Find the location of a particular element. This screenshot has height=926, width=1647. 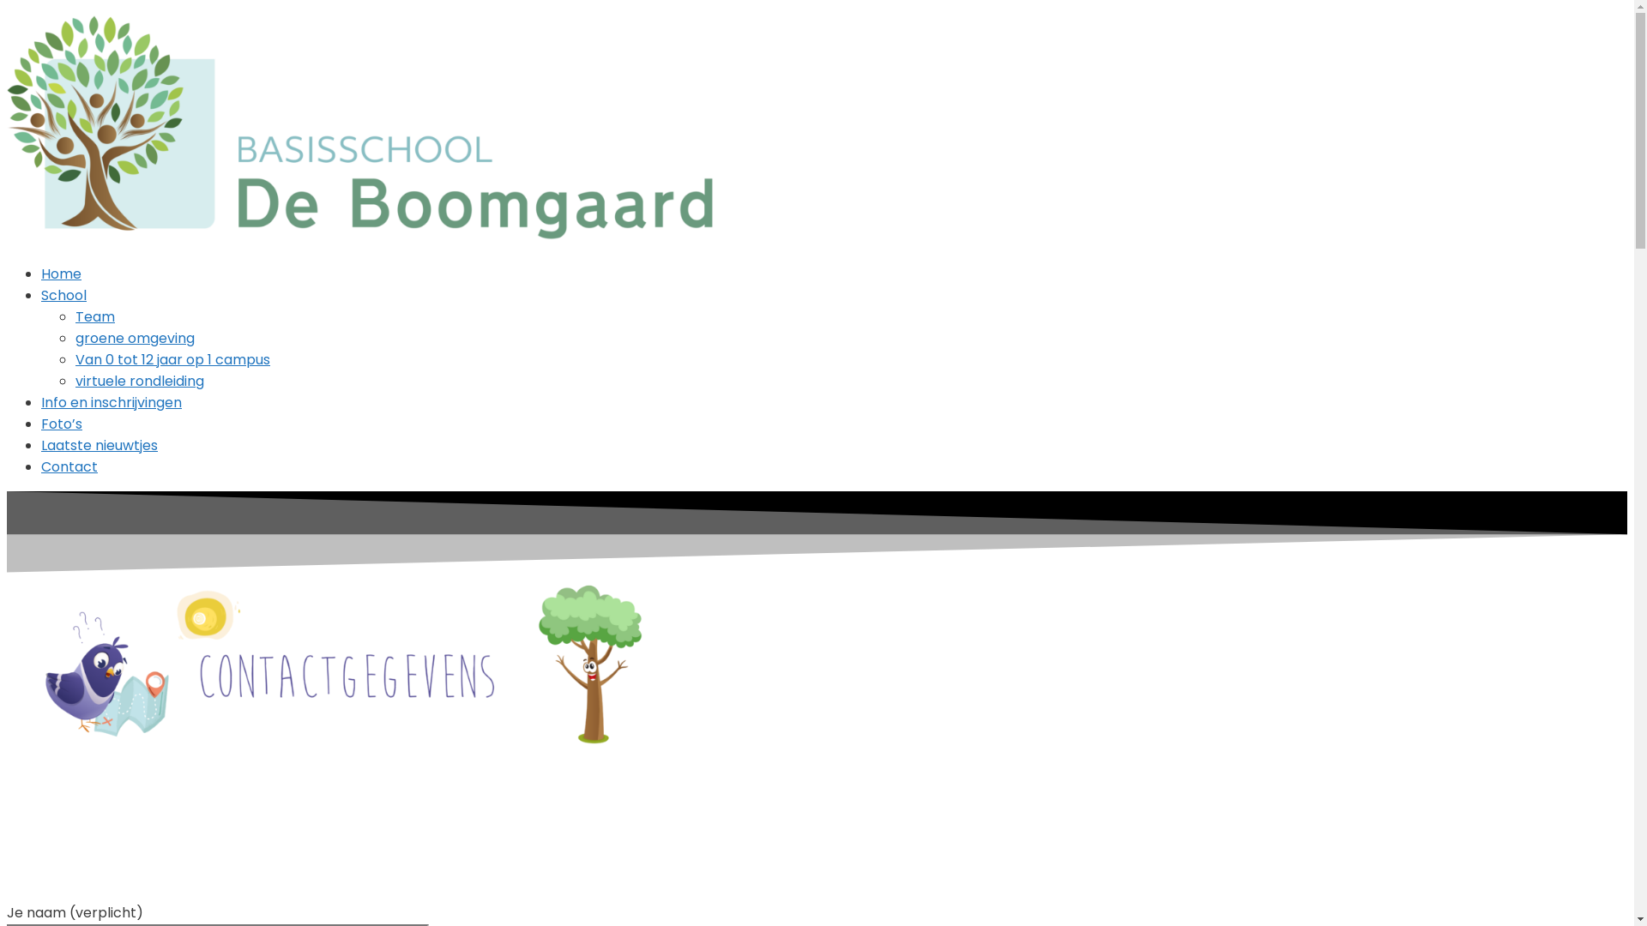

virtuele rondleiding is located at coordinates (140, 381).